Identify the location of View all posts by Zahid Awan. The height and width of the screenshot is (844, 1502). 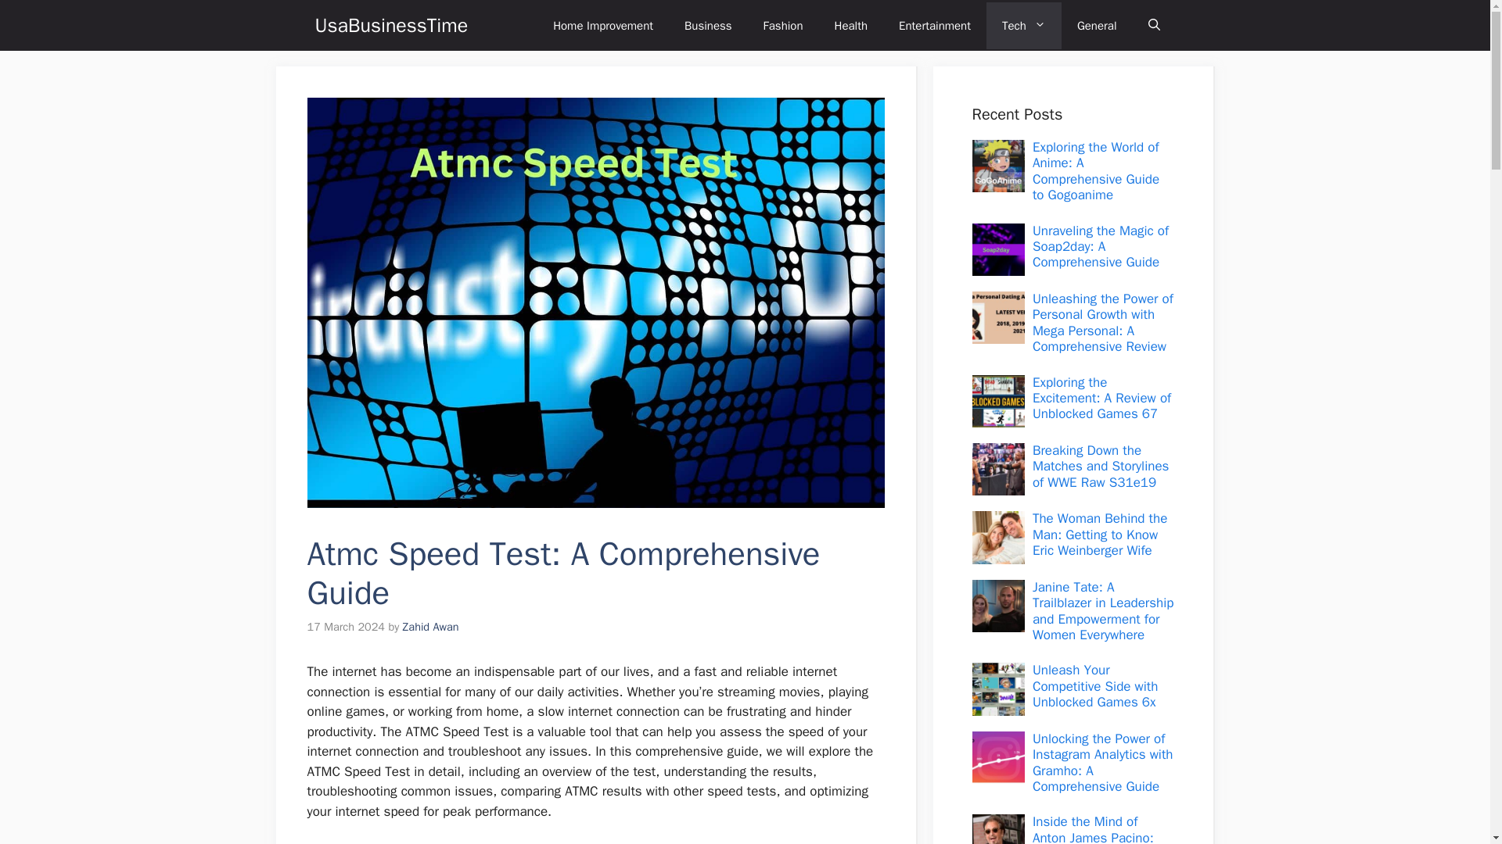
(430, 627).